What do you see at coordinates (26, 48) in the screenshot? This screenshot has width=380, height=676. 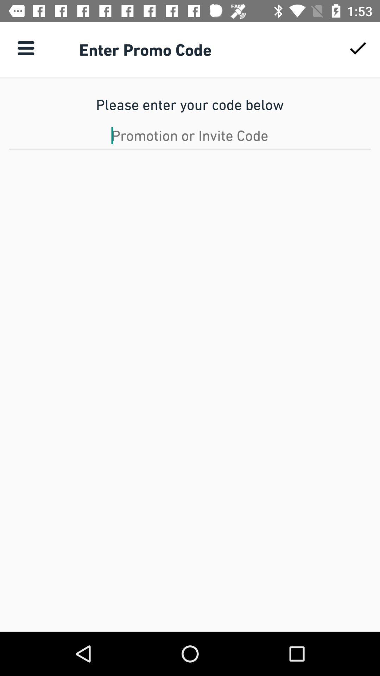 I see `tap the item above the please enter your` at bounding box center [26, 48].